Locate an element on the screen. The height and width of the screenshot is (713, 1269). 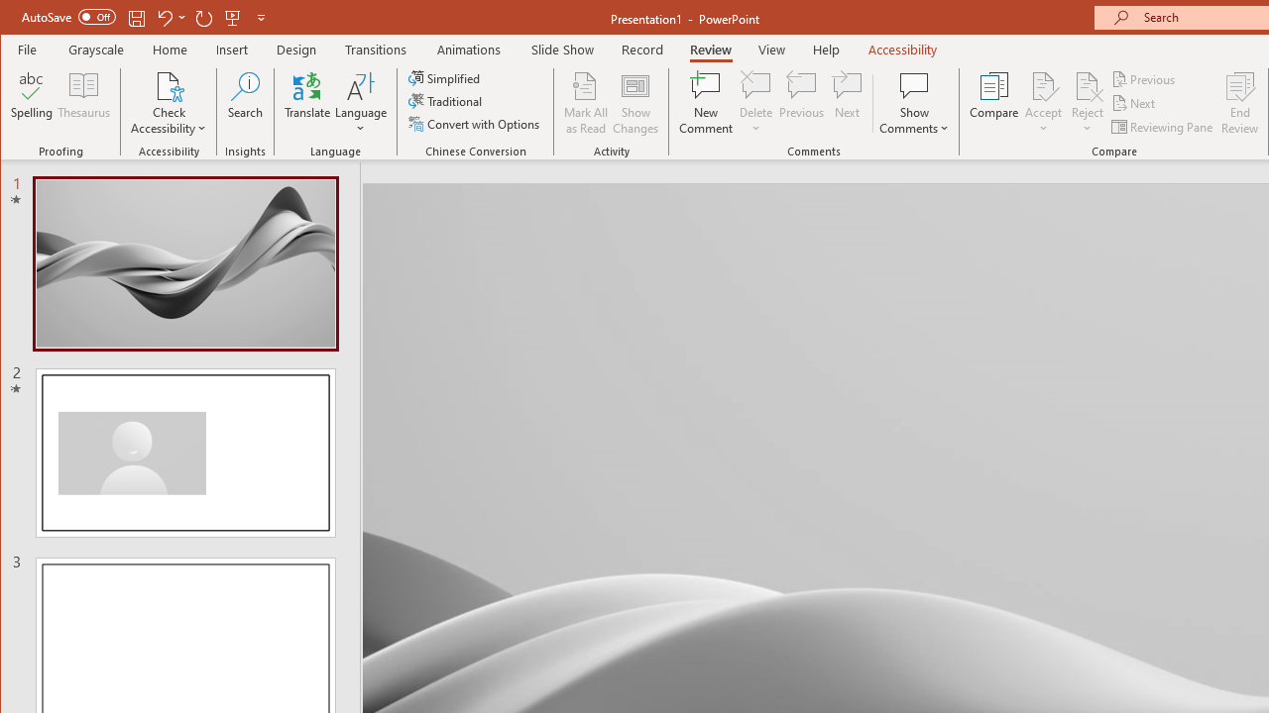
Accept is located at coordinates (1043, 103).